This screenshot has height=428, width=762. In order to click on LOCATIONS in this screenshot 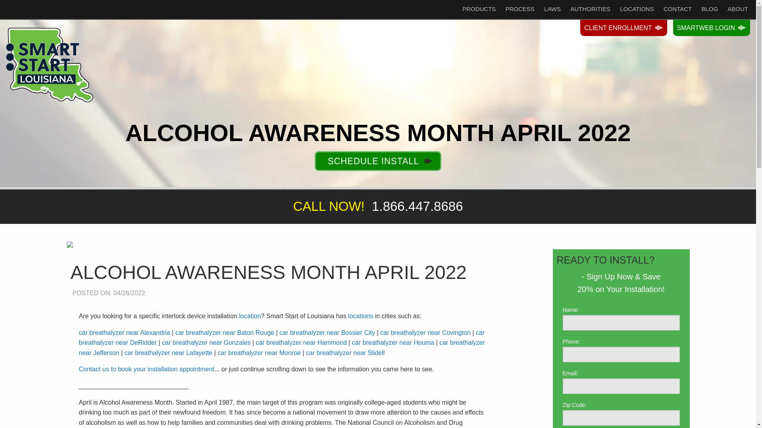, I will do `click(637, 1)`.